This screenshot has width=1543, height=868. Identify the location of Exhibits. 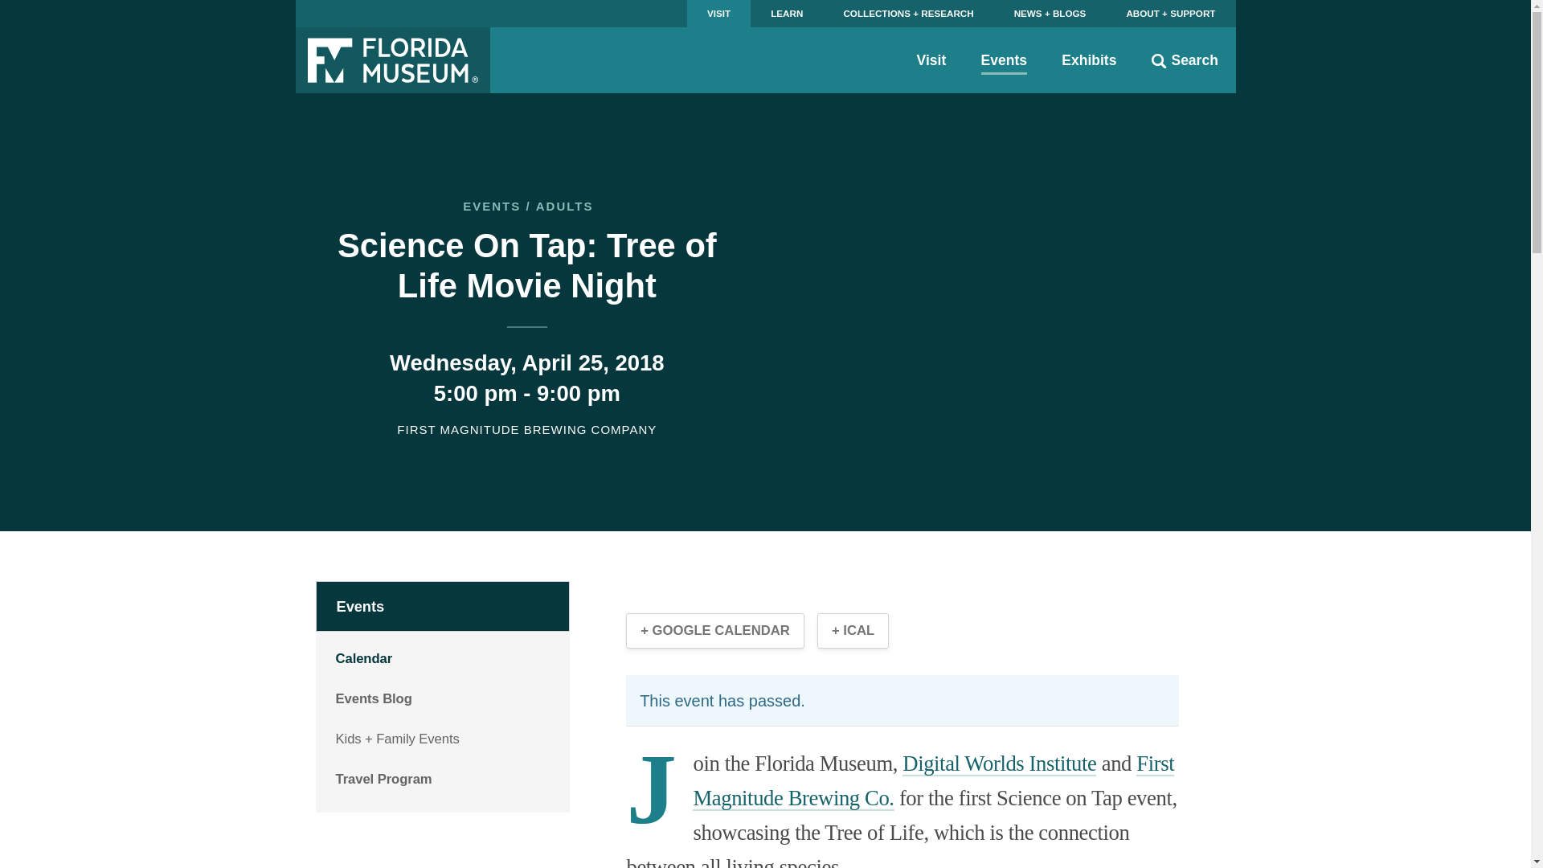
(1088, 59).